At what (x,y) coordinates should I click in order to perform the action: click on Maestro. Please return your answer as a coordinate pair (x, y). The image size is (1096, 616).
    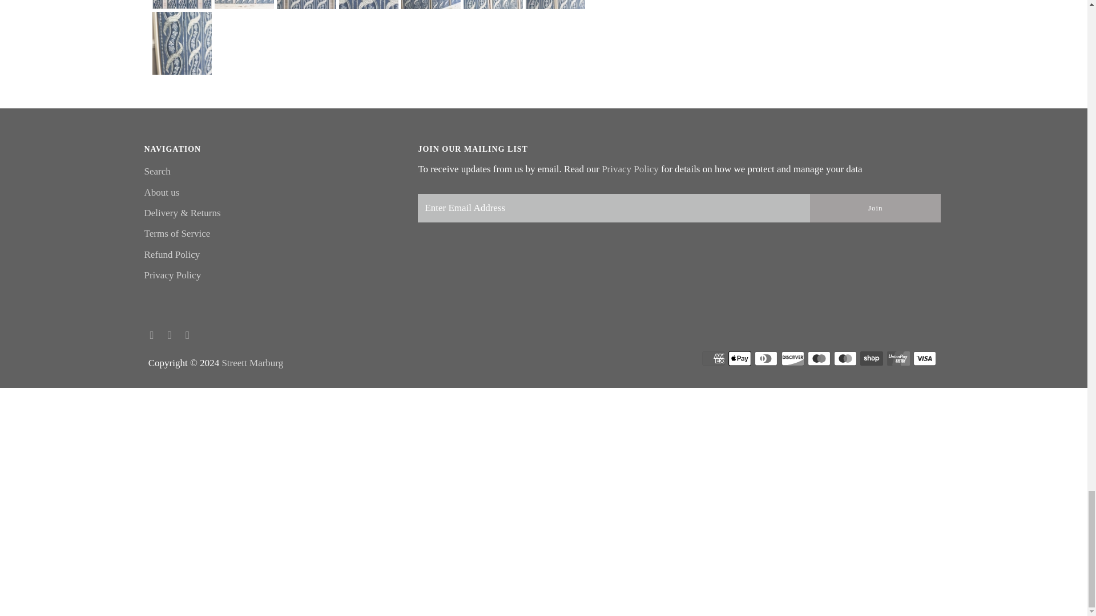
    Looking at the image, I should click on (819, 358).